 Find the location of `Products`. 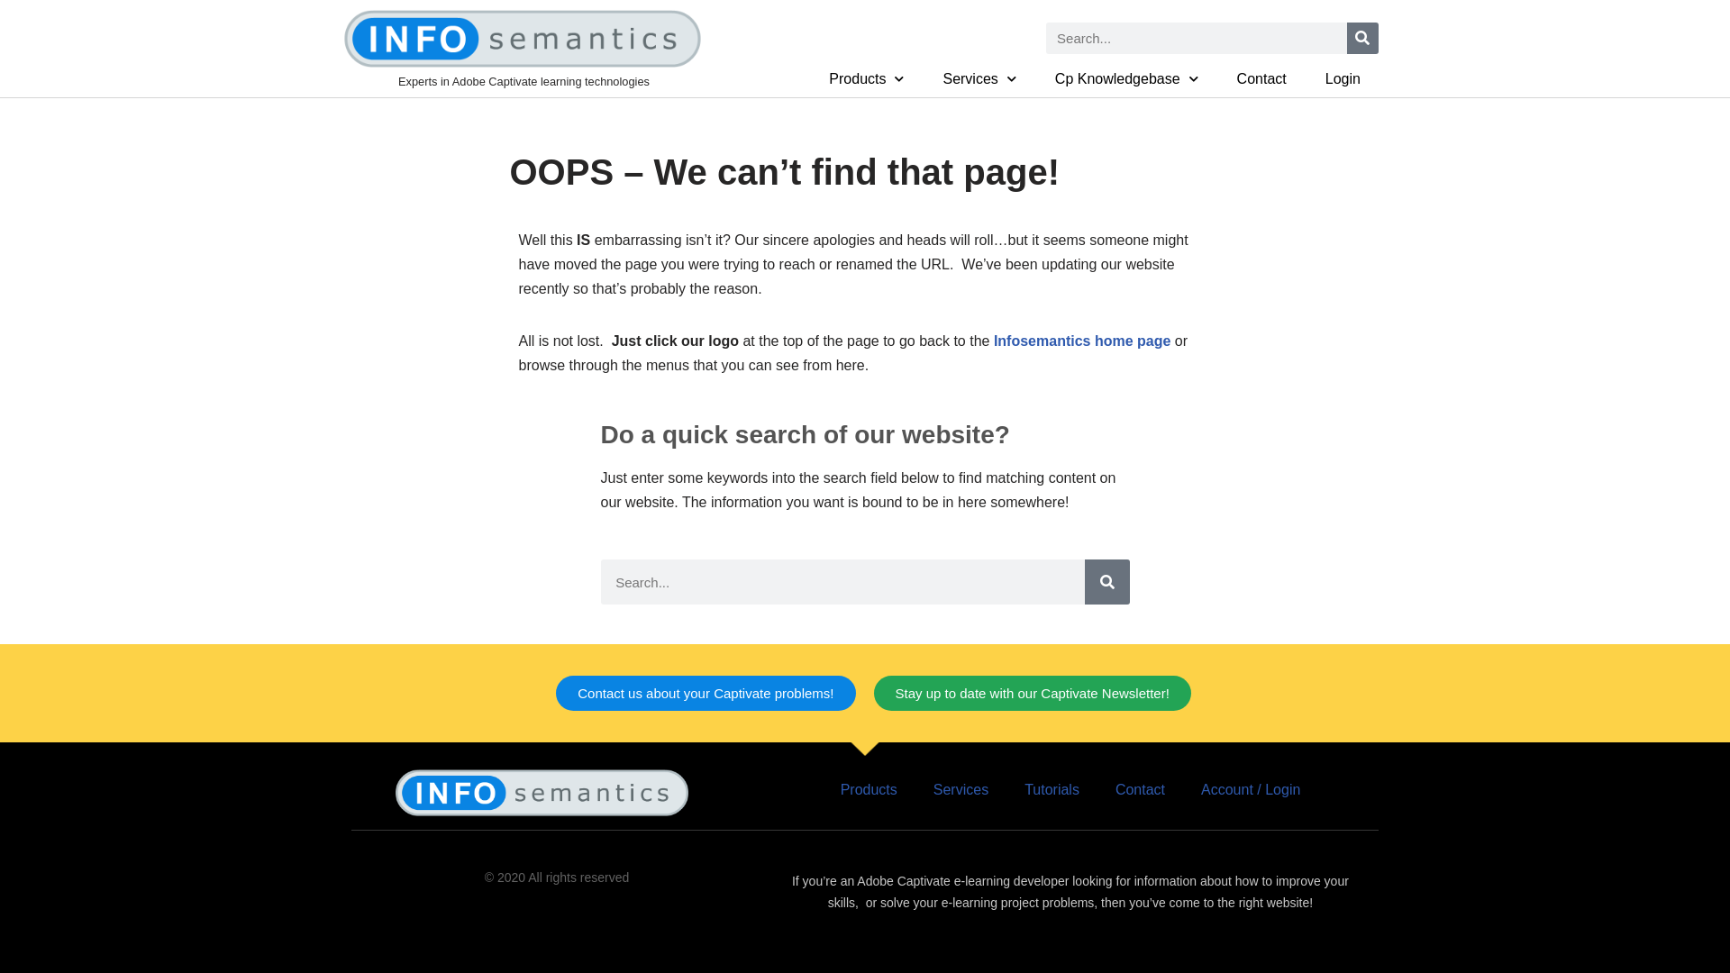

Products is located at coordinates (867, 79).